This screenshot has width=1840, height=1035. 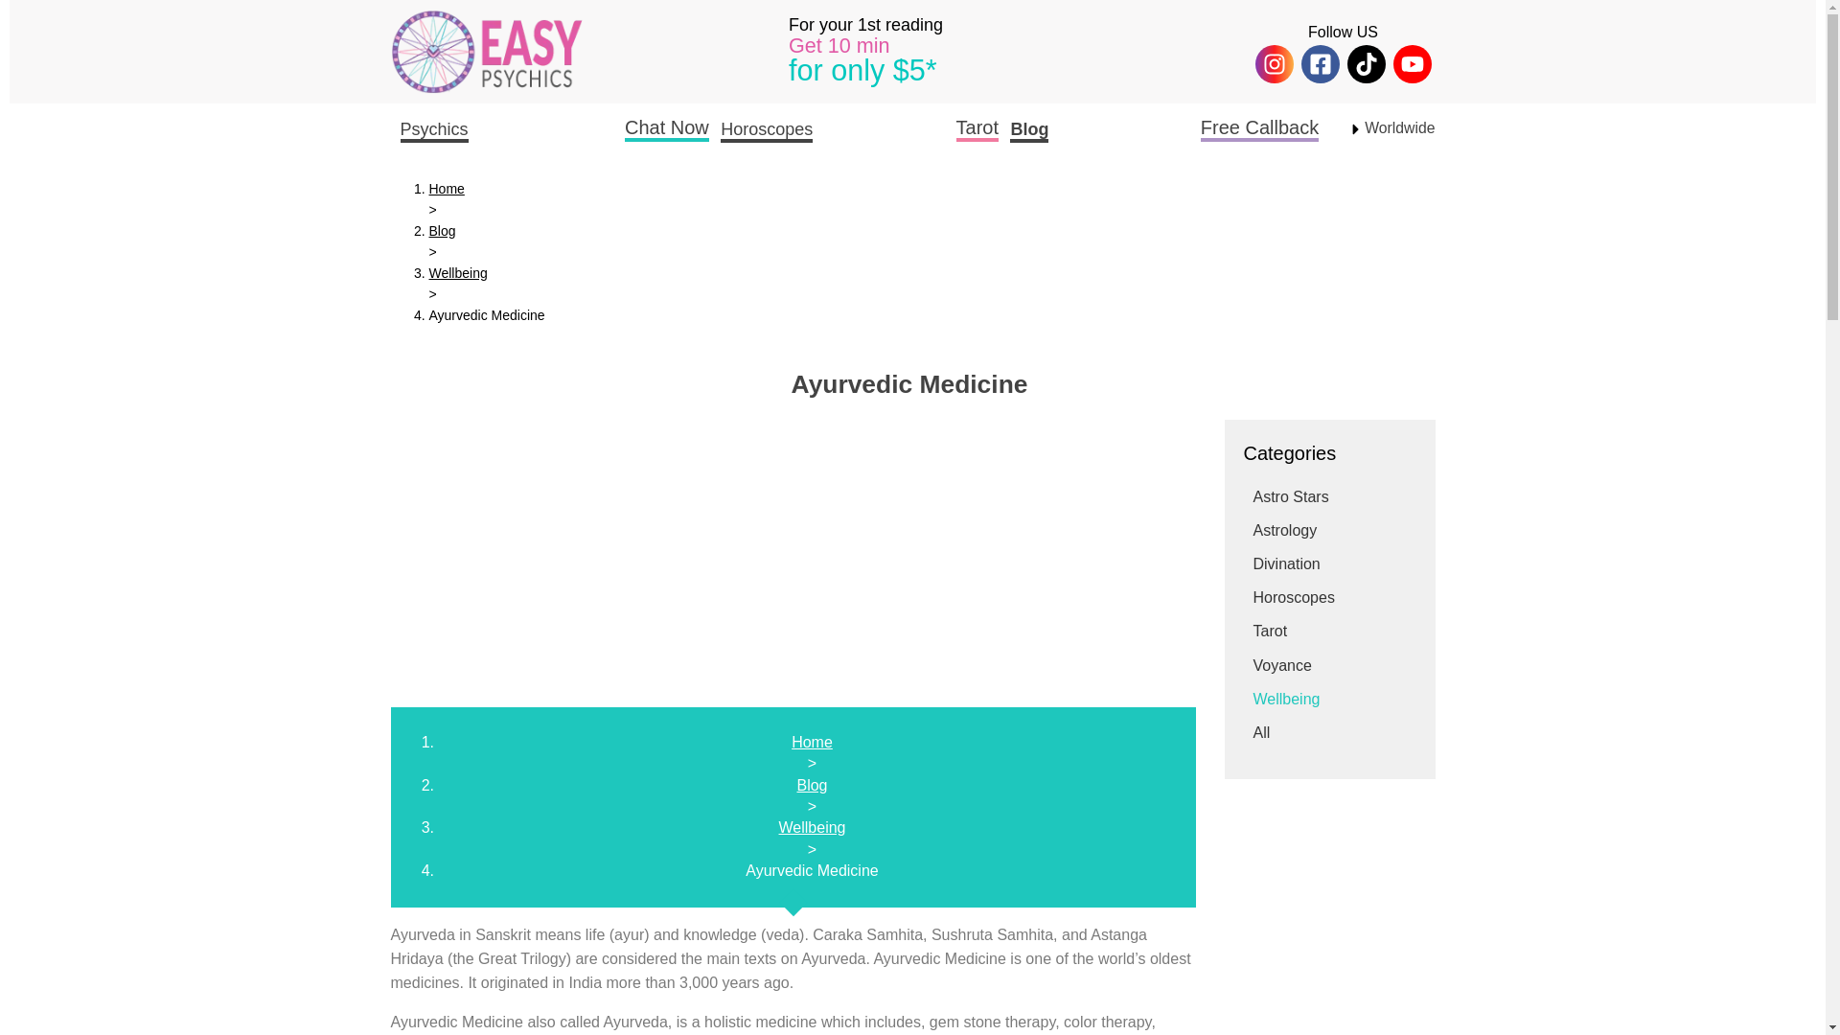 What do you see at coordinates (1261, 732) in the screenshot?
I see `all categories` at bounding box center [1261, 732].